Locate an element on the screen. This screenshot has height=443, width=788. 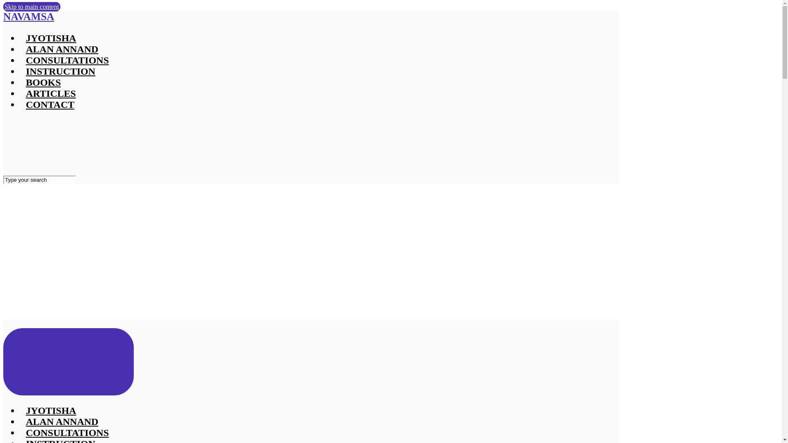
CONSULTATIONS is located at coordinates (67, 433).